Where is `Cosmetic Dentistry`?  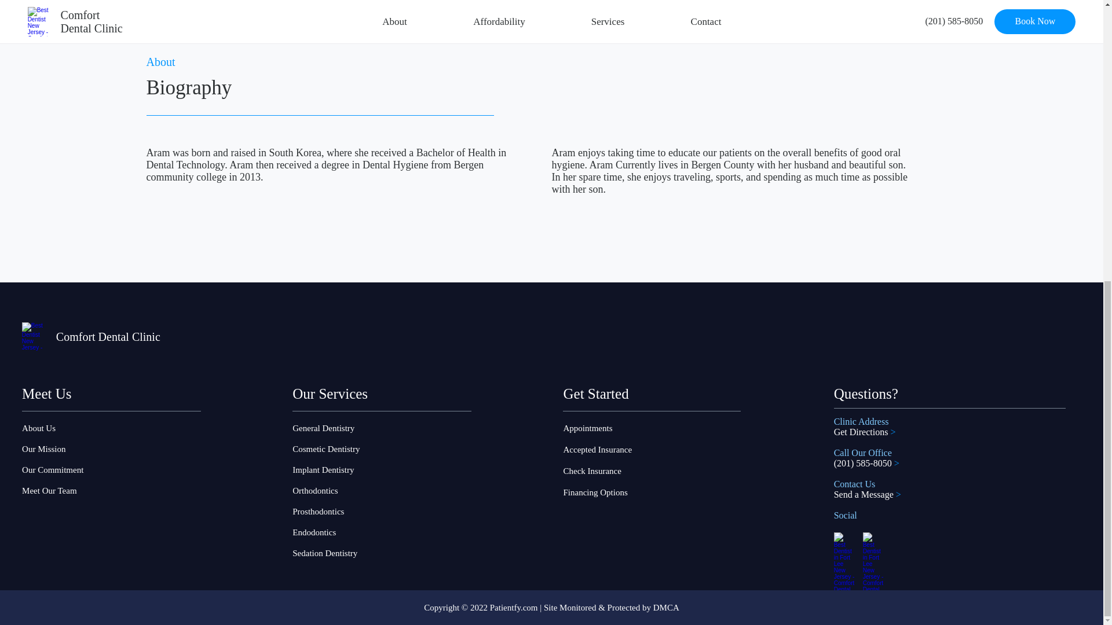
Cosmetic Dentistry is located at coordinates (336, 449).